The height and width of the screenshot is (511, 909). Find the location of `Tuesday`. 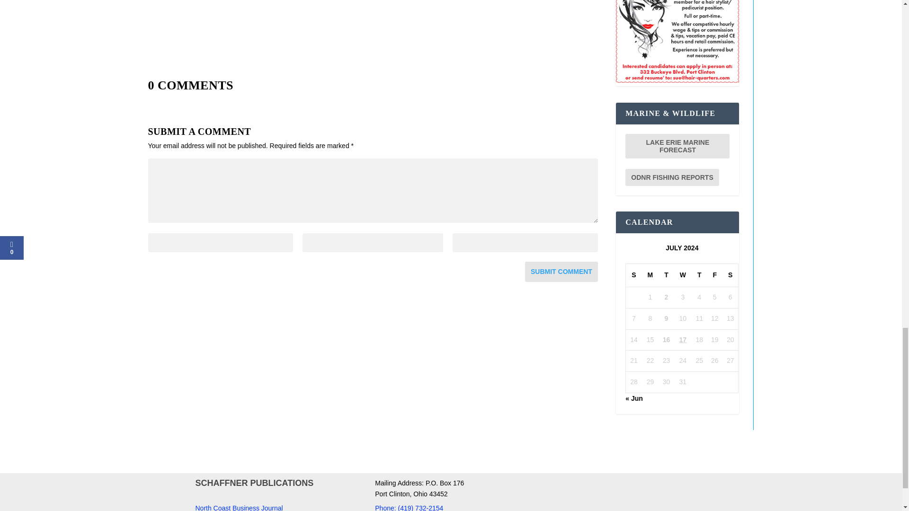

Tuesday is located at coordinates (666, 275).